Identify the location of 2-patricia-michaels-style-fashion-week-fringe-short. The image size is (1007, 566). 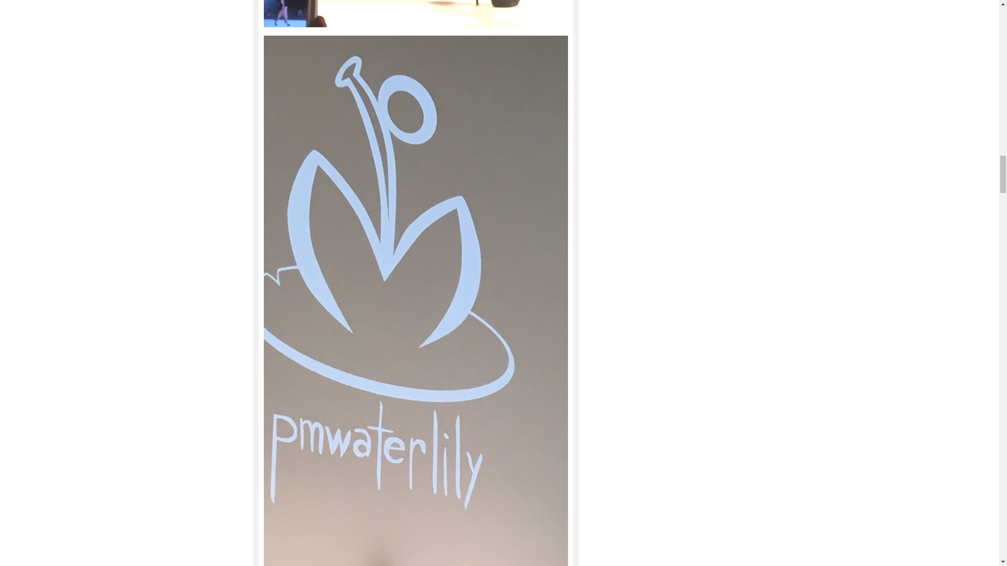
(415, 14).